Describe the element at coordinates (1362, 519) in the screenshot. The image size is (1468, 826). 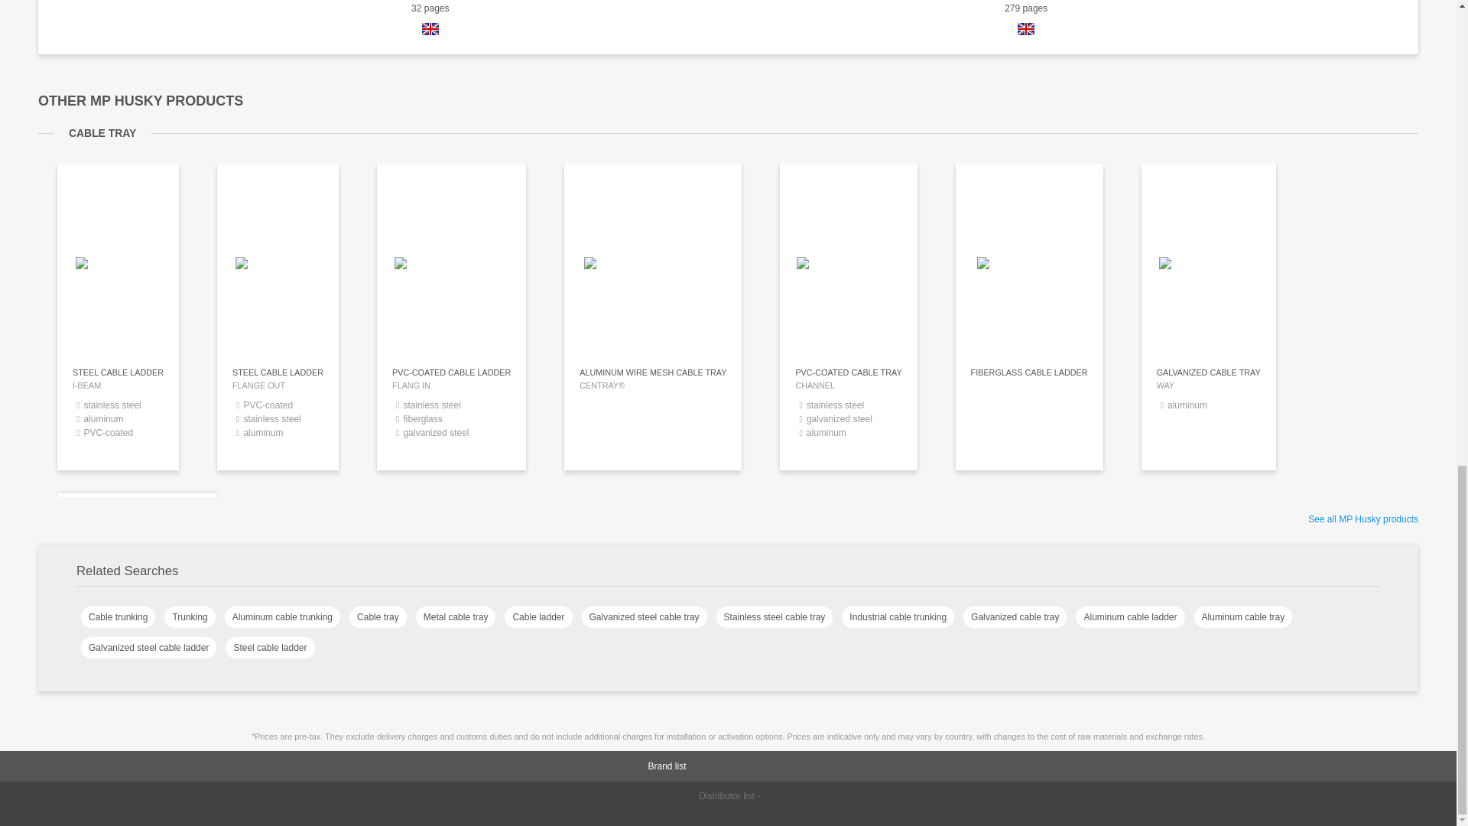
I see `See all MP Husky products` at that location.